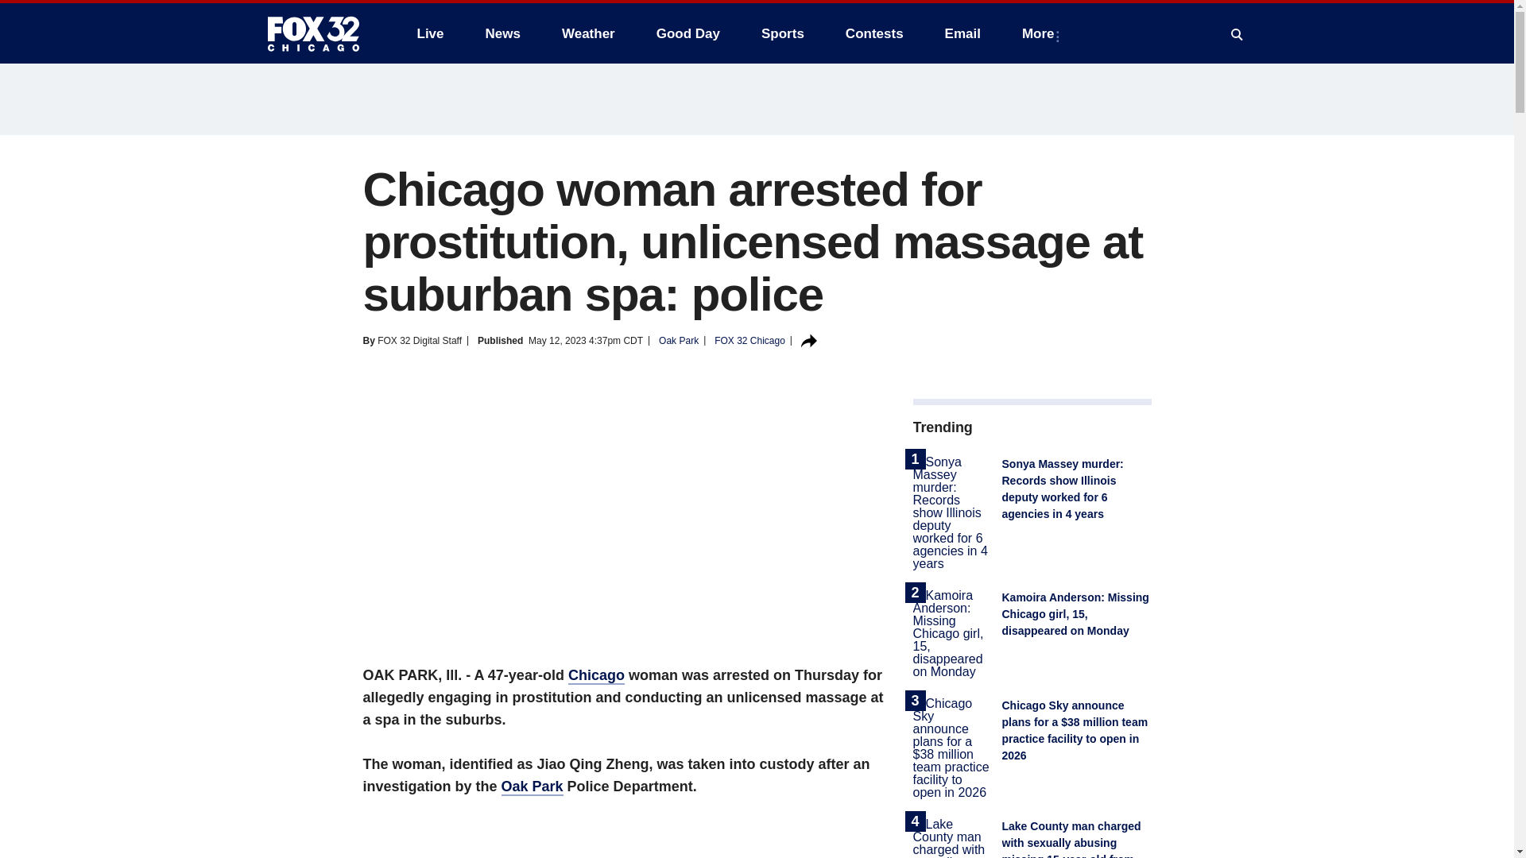  Describe the element at coordinates (688, 33) in the screenshot. I see `Good Day` at that location.